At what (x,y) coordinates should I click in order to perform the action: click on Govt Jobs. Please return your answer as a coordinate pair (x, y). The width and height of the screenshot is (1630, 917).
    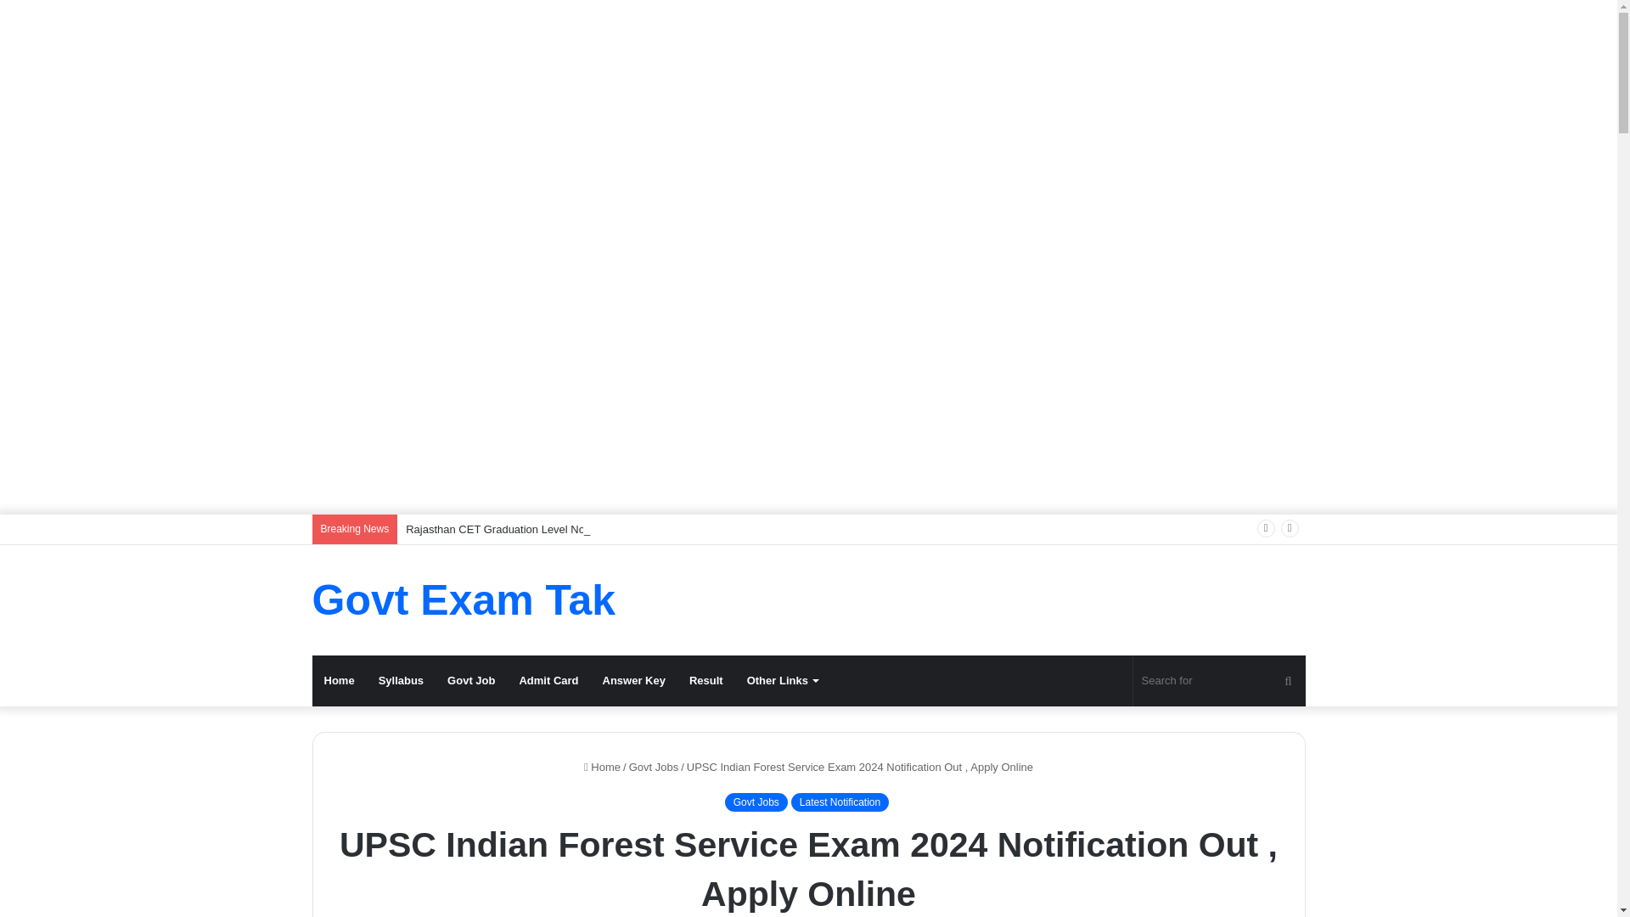
    Looking at the image, I should click on (756, 802).